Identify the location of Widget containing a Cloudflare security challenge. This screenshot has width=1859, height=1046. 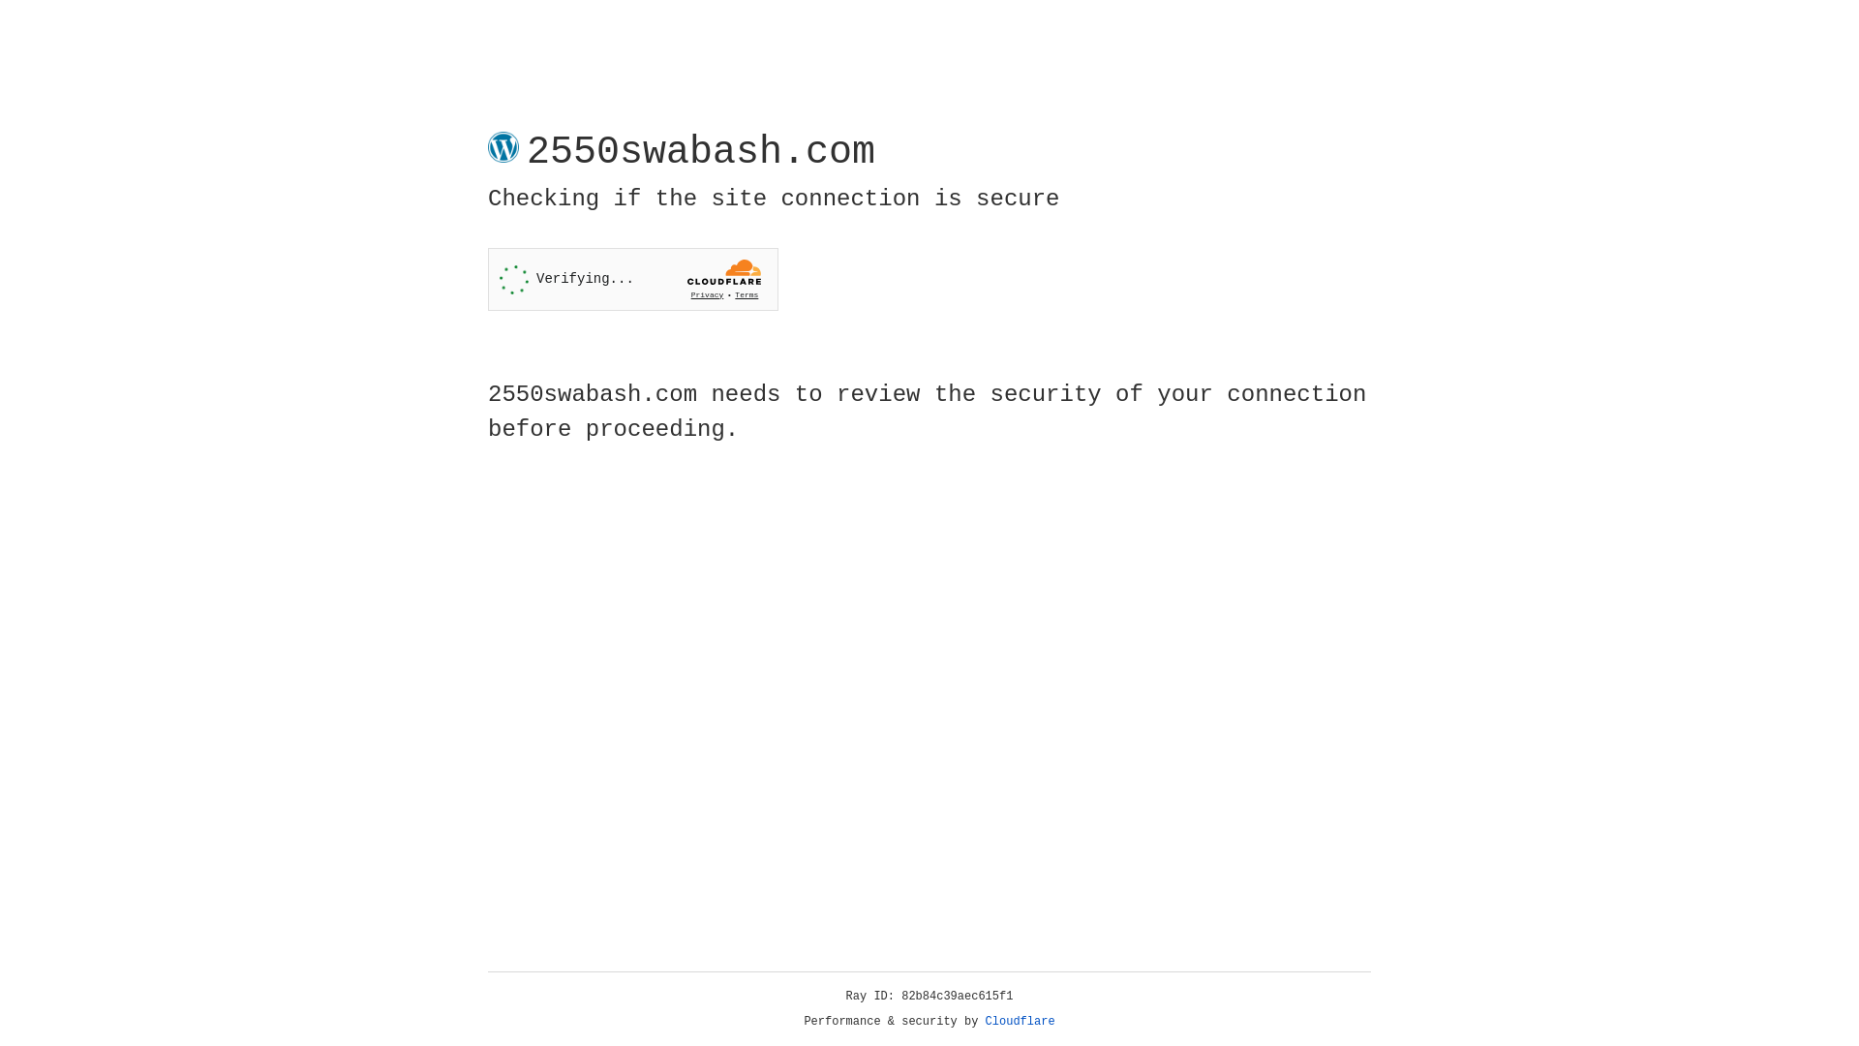
(633, 279).